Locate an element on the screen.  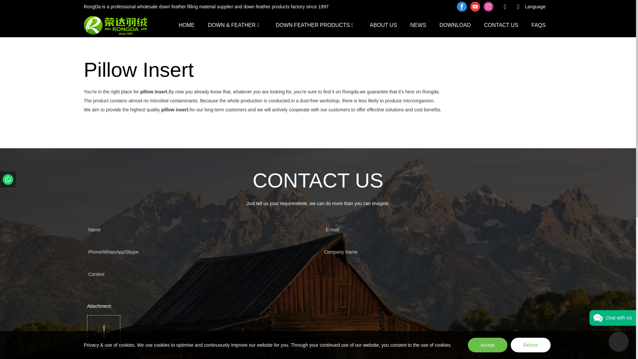
ABOUT US is located at coordinates (383, 25).